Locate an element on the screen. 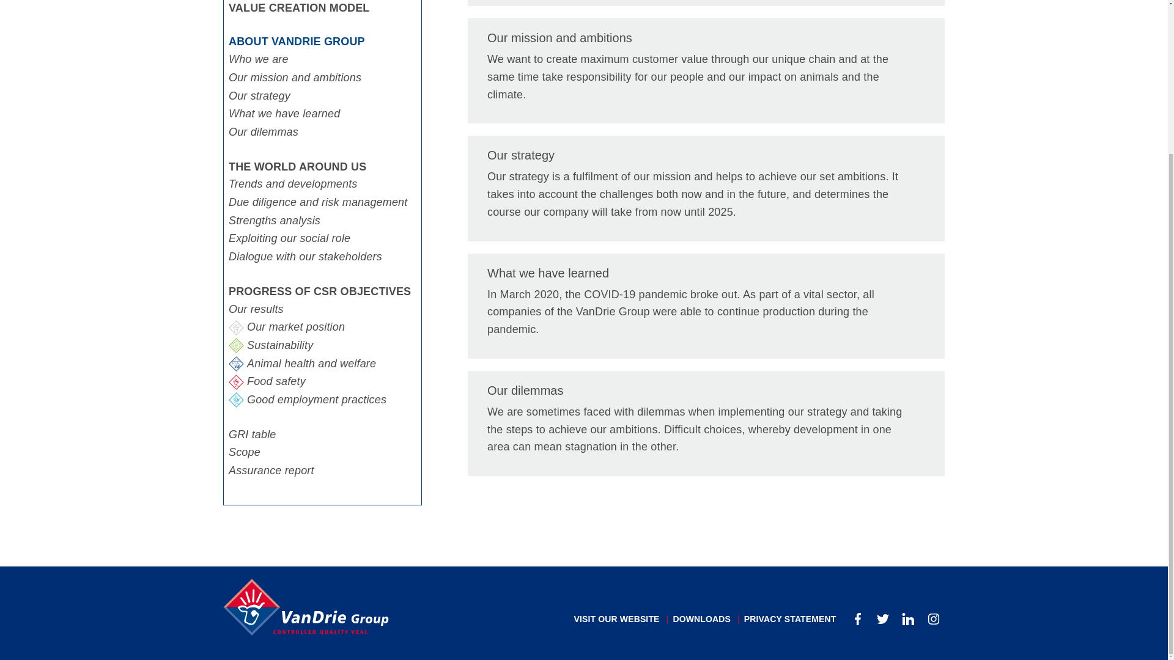 The image size is (1174, 660). Our mission and ambitions is located at coordinates (706, 71).